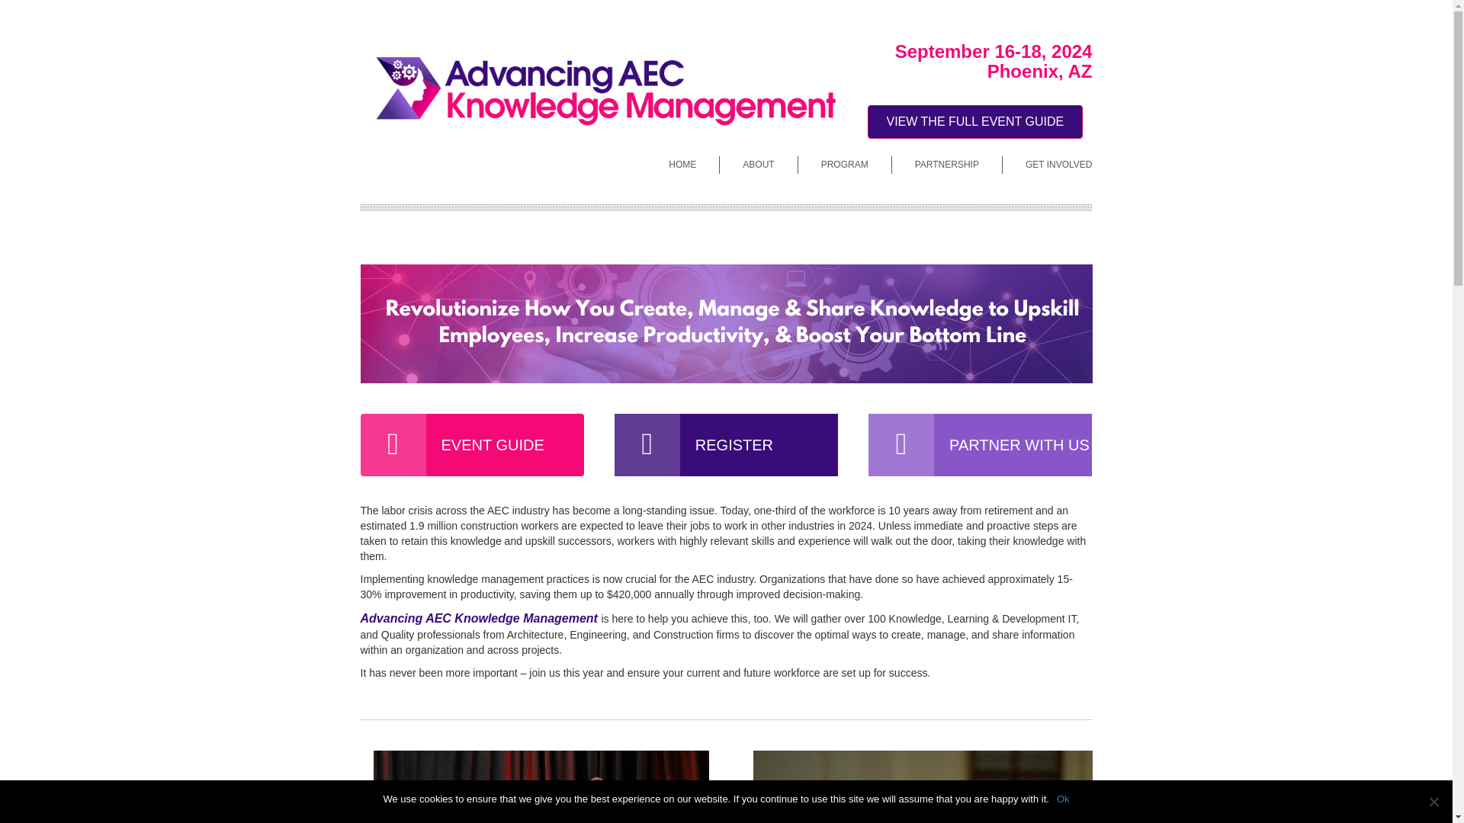 This screenshot has height=823, width=1464. What do you see at coordinates (726, 445) in the screenshot?
I see `REGISTER` at bounding box center [726, 445].